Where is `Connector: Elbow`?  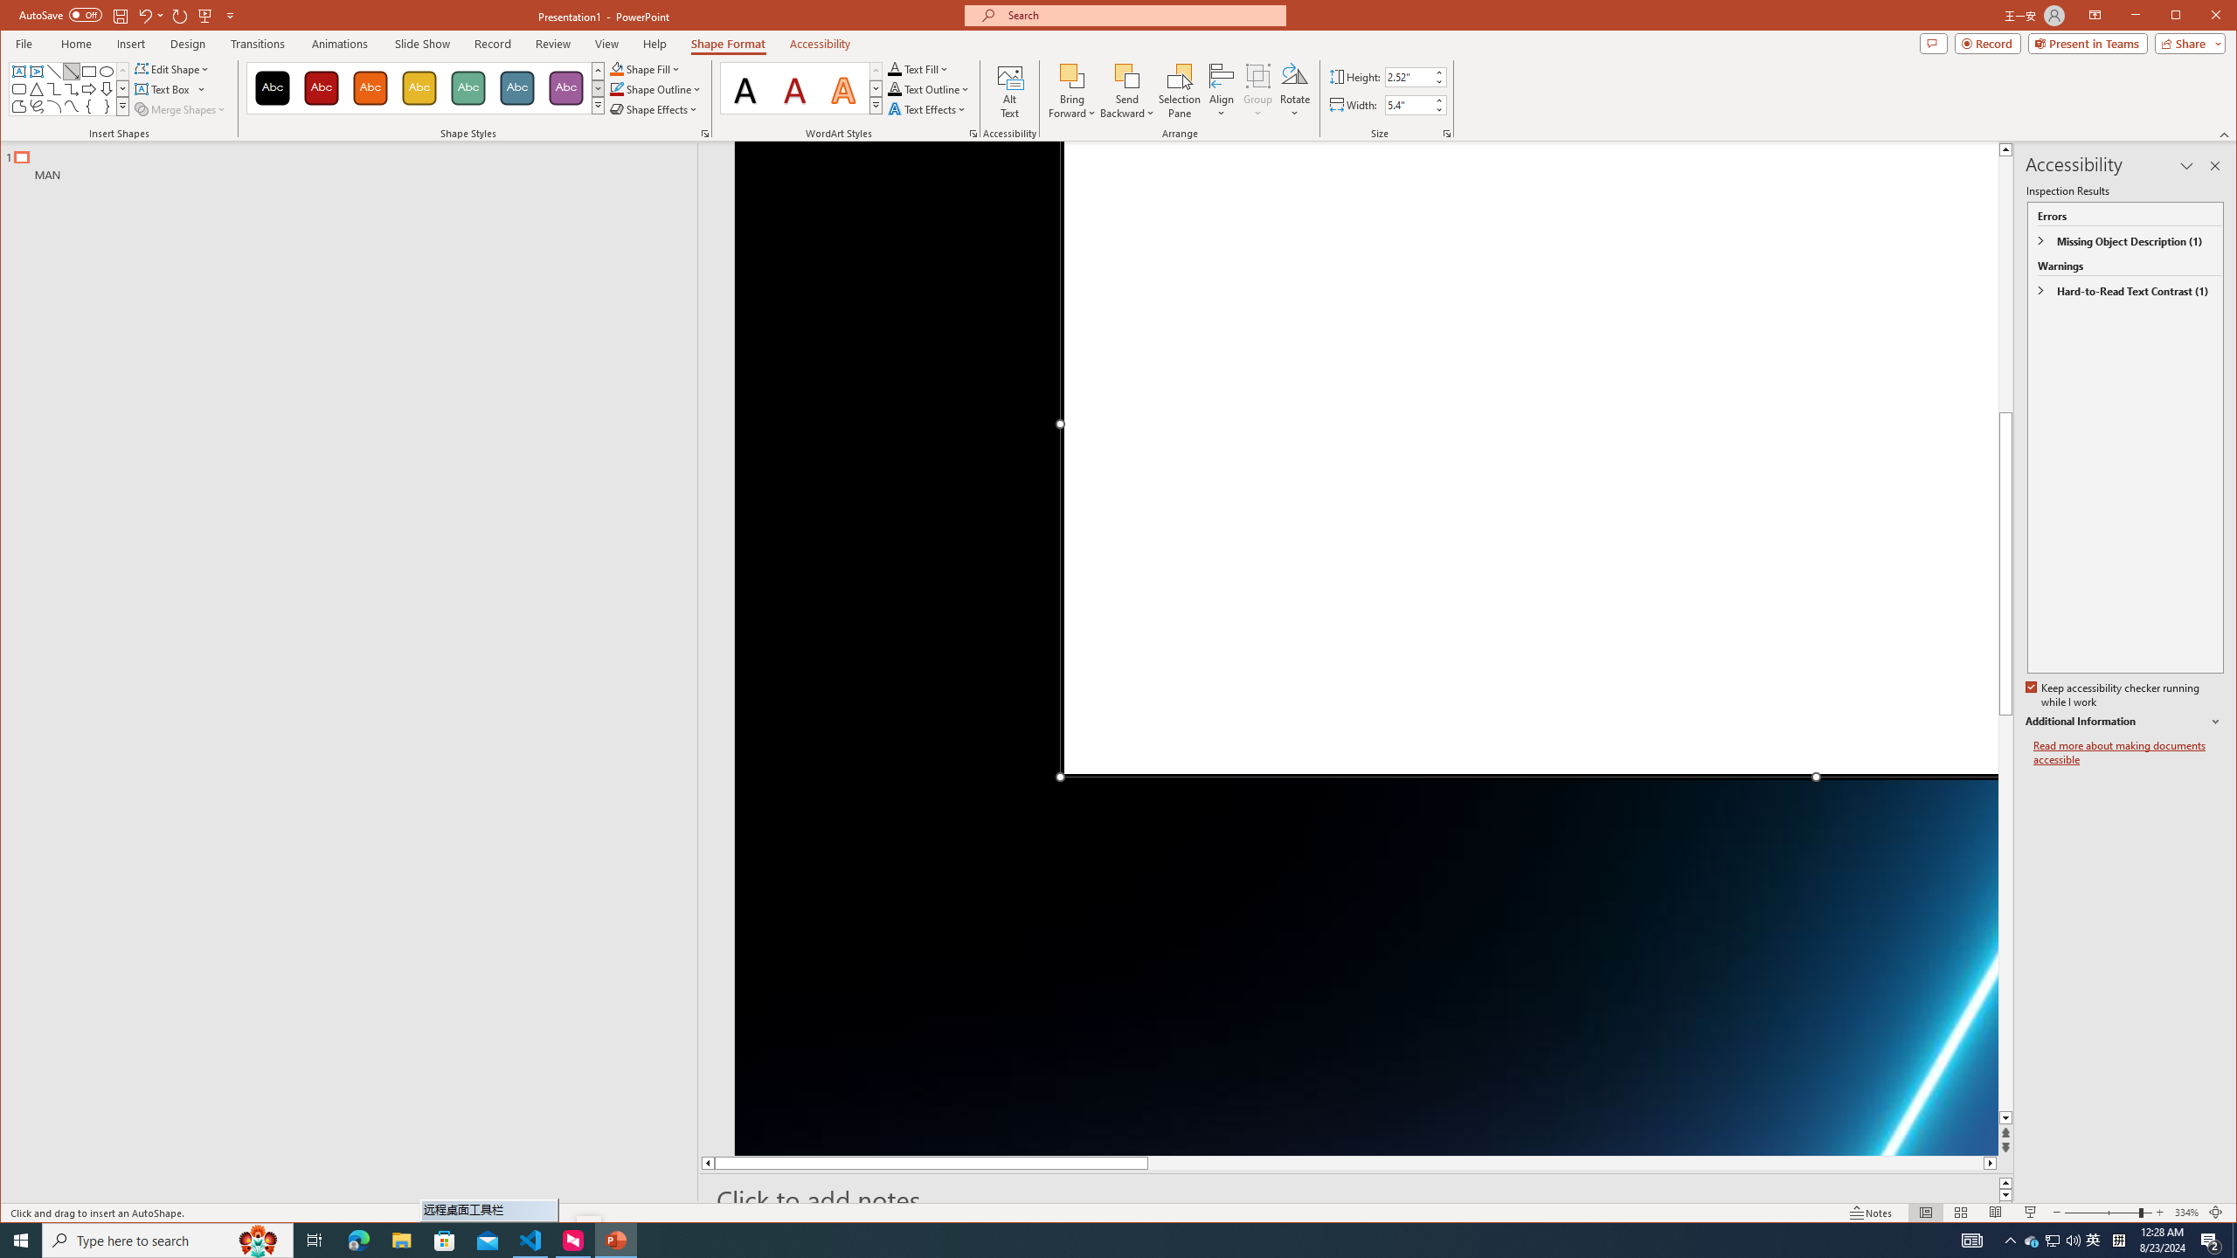 Connector: Elbow is located at coordinates (53, 89).